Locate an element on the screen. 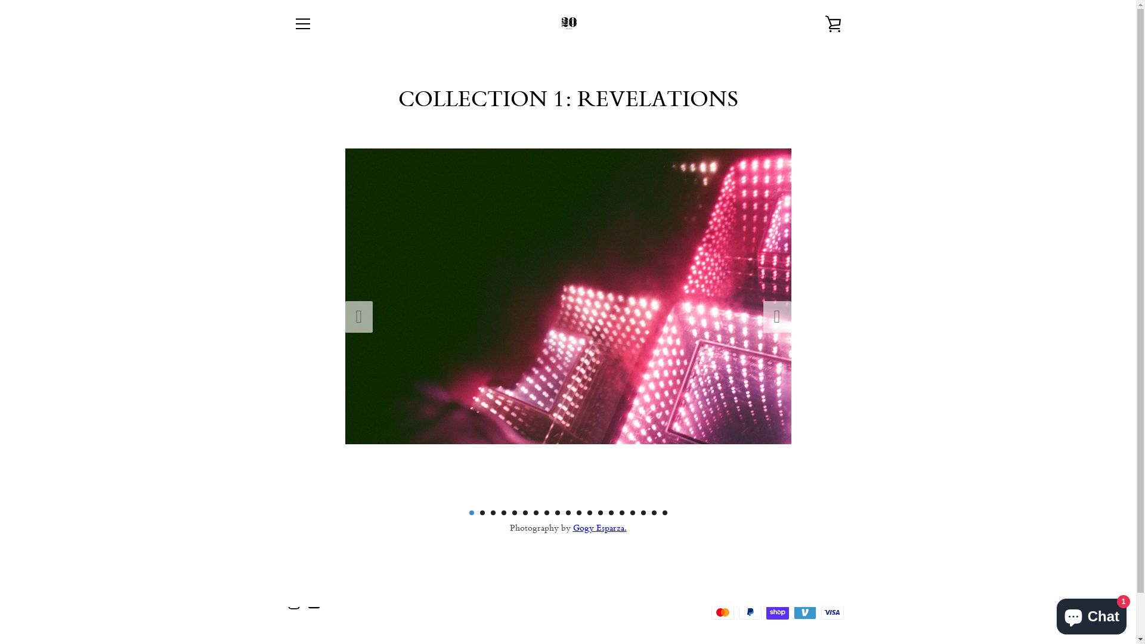 This screenshot has width=1145, height=644. 8 is located at coordinates (546, 513).